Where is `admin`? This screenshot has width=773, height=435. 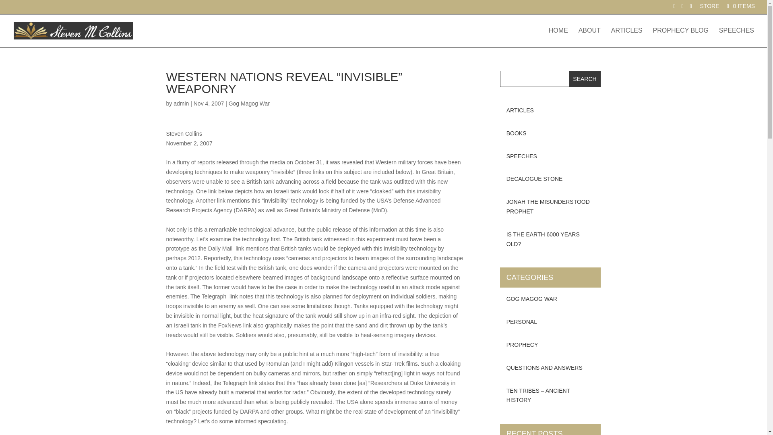
admin is located at coordinates (181, 103).